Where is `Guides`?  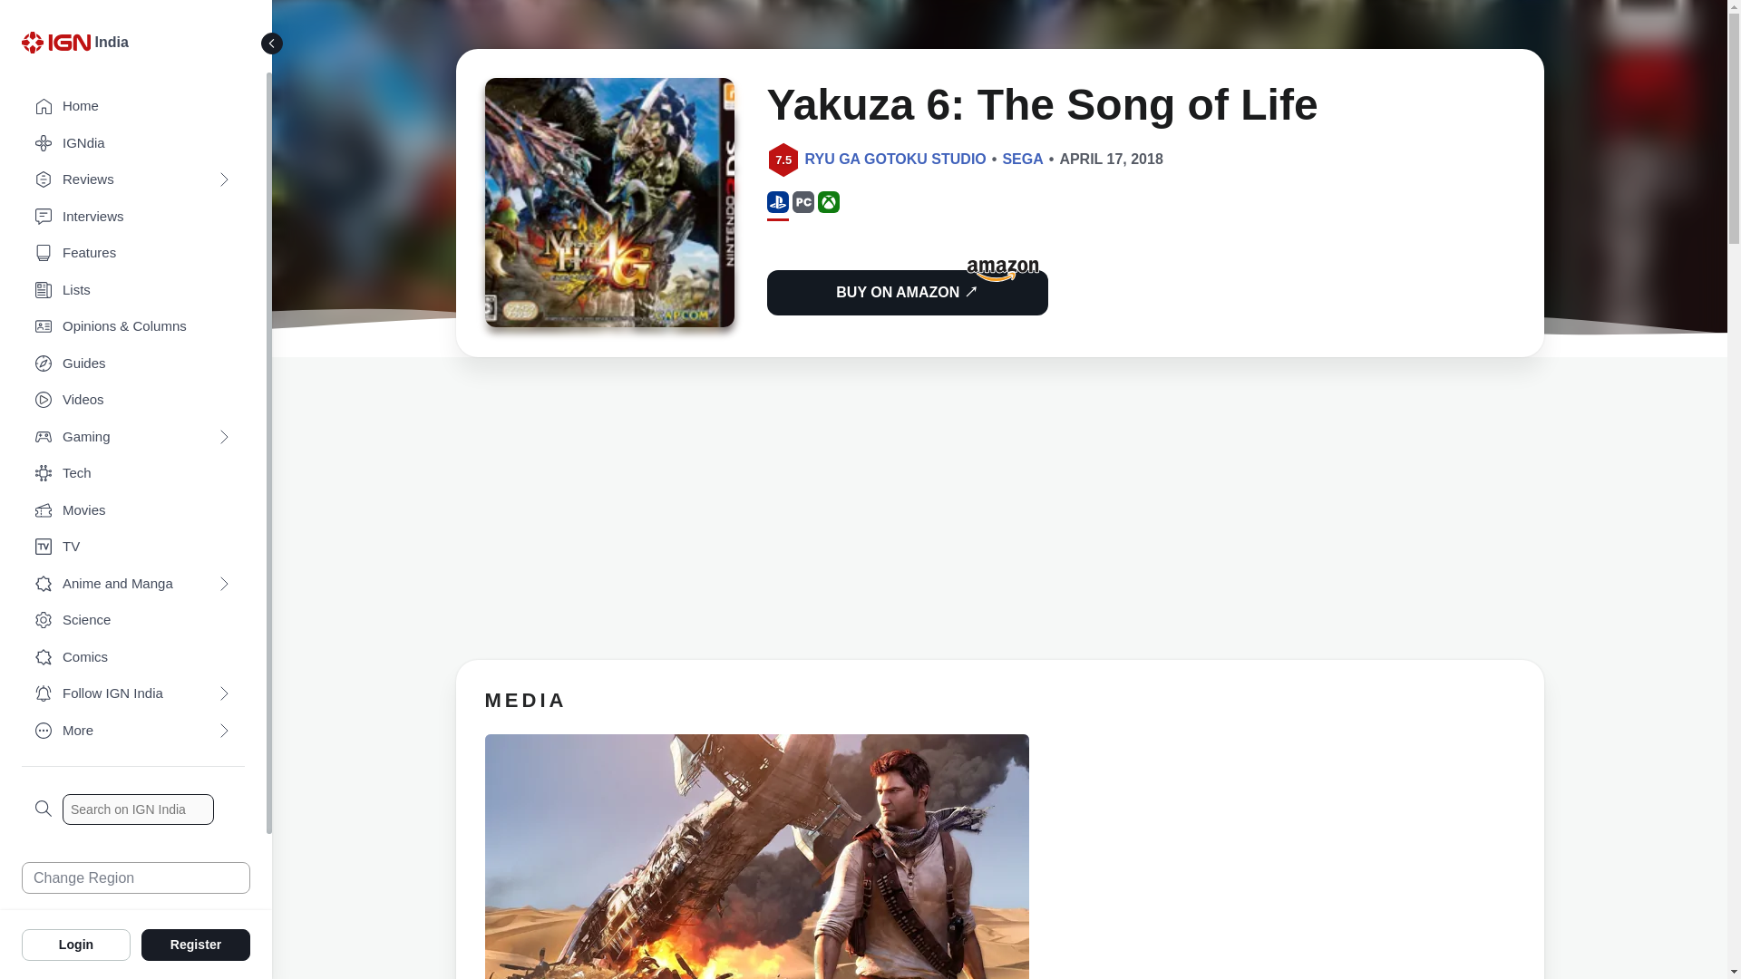
Guides is located at coordinates (132, 364).